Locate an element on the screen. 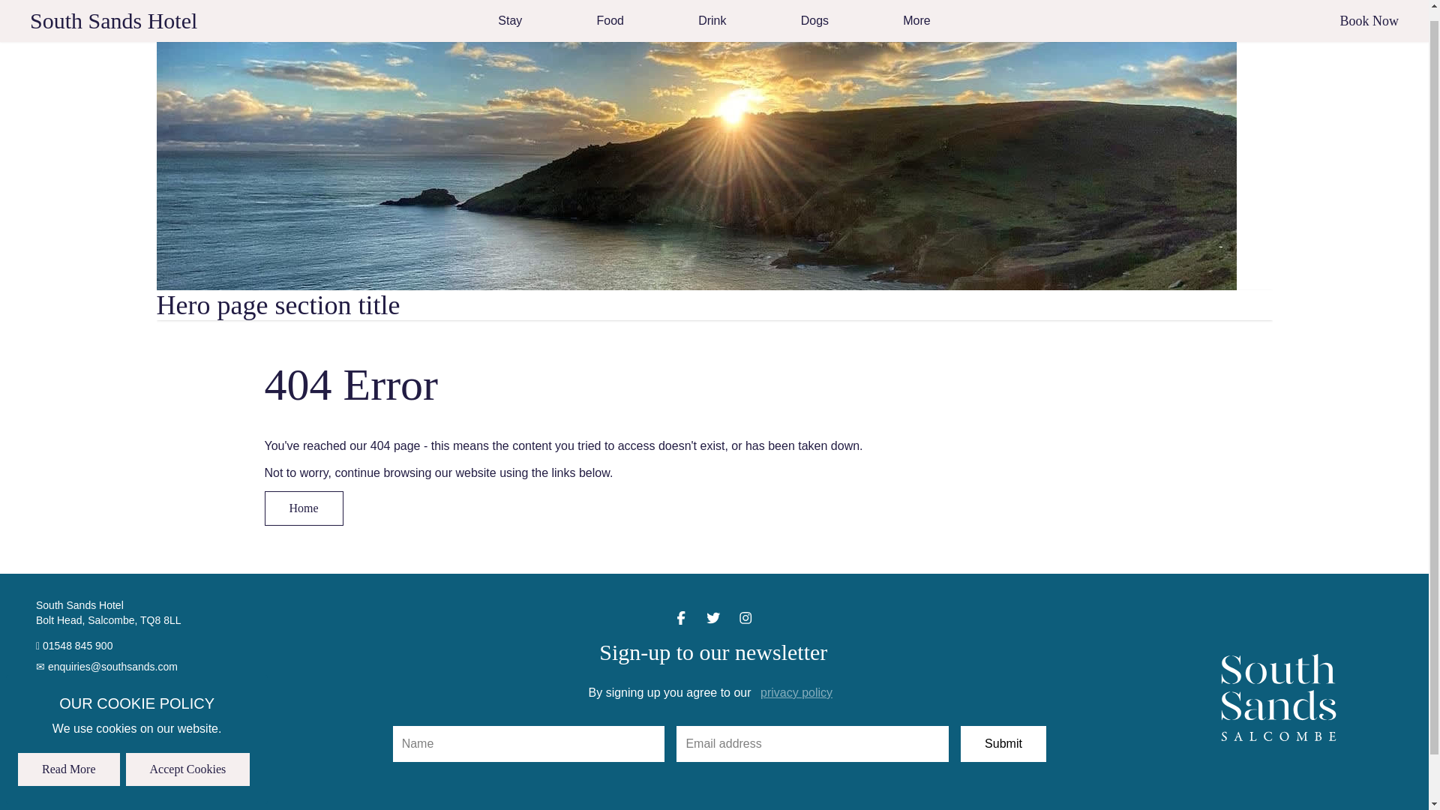 Image resolution: width=1440 pixels, height=810 pixels. Stay is located at coordinates (510, 15).